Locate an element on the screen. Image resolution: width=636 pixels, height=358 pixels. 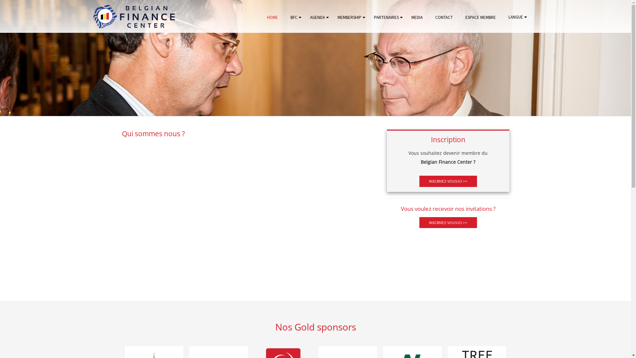
video-output-3086AB9B-2182-47B7-A10B-6BD9D729EA8E is located at coordinates (249, 216).